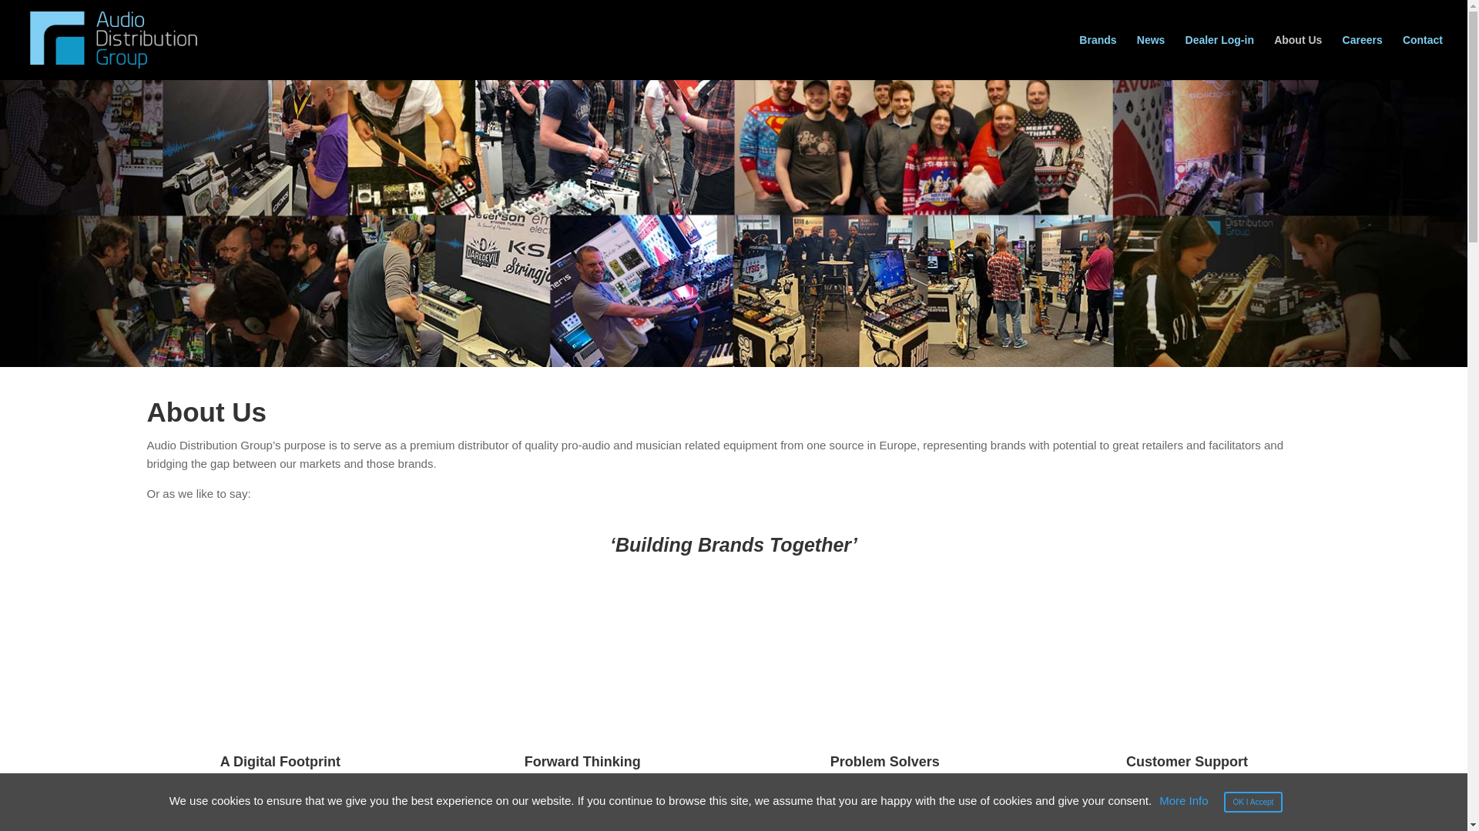 Image resolution: width=1479 pixels, height=831 pixels. I want to click on About Us, so click(1297, 57).